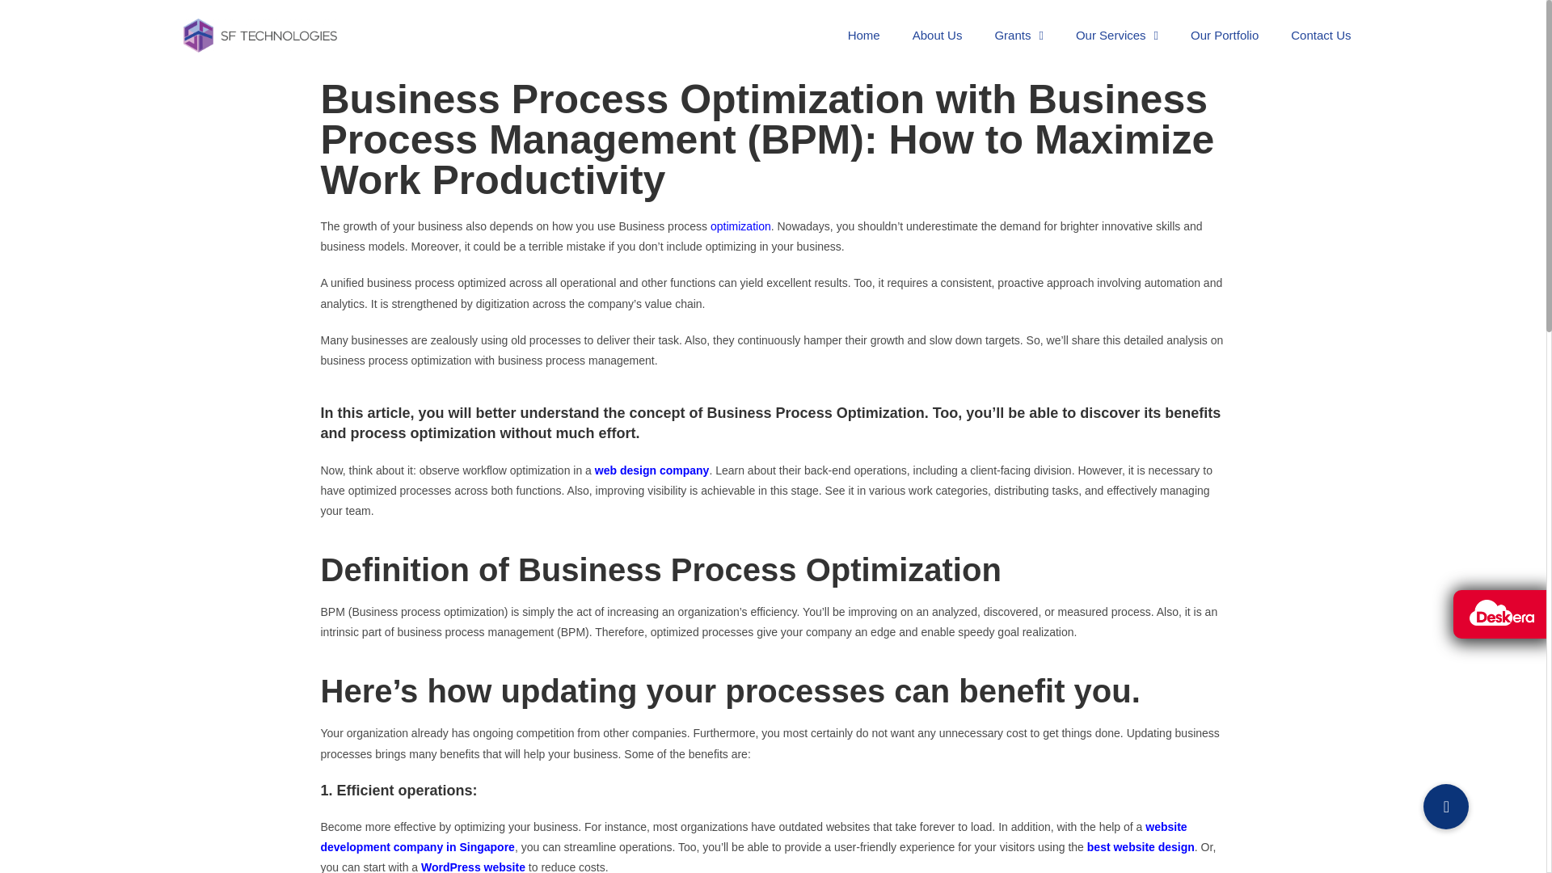 The height and width of the screenshot is (873, 1552). I want to click on About Us, so click(938, 35).